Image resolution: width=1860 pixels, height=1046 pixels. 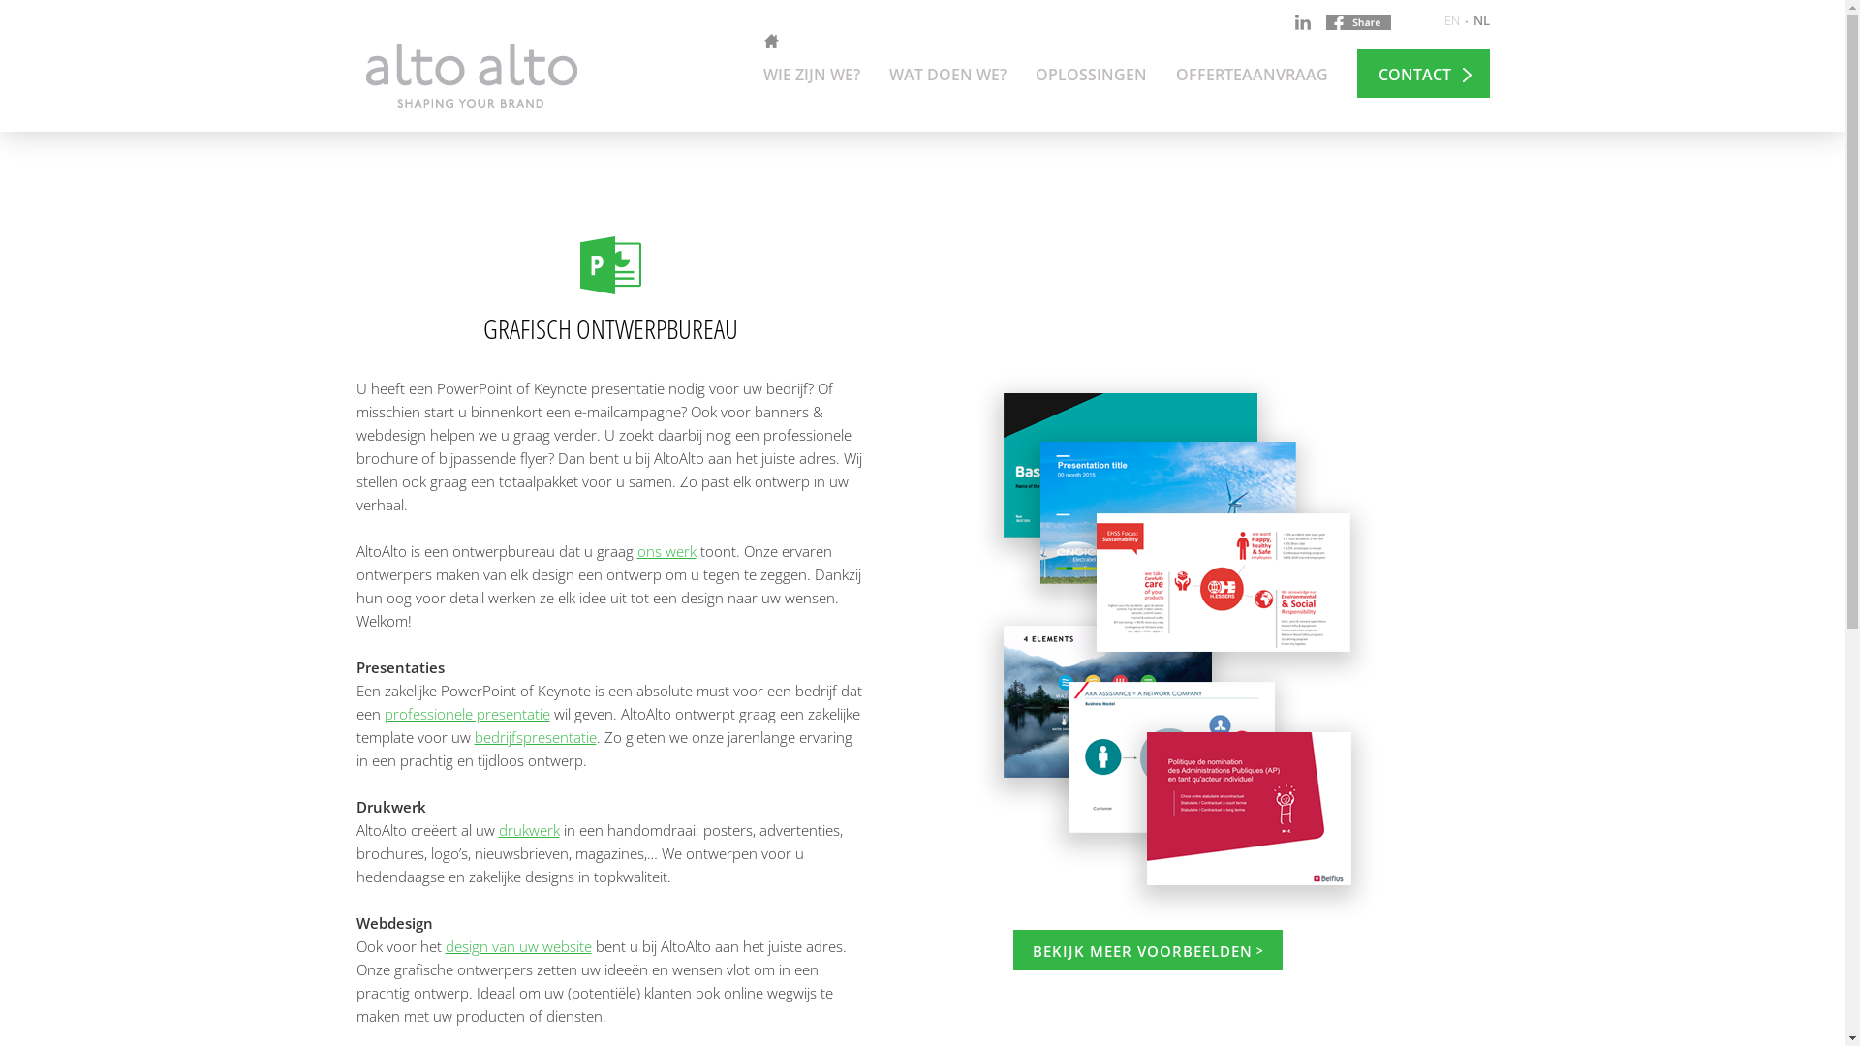 I want to click on professionele presentatie, so click(x=467, y=714).